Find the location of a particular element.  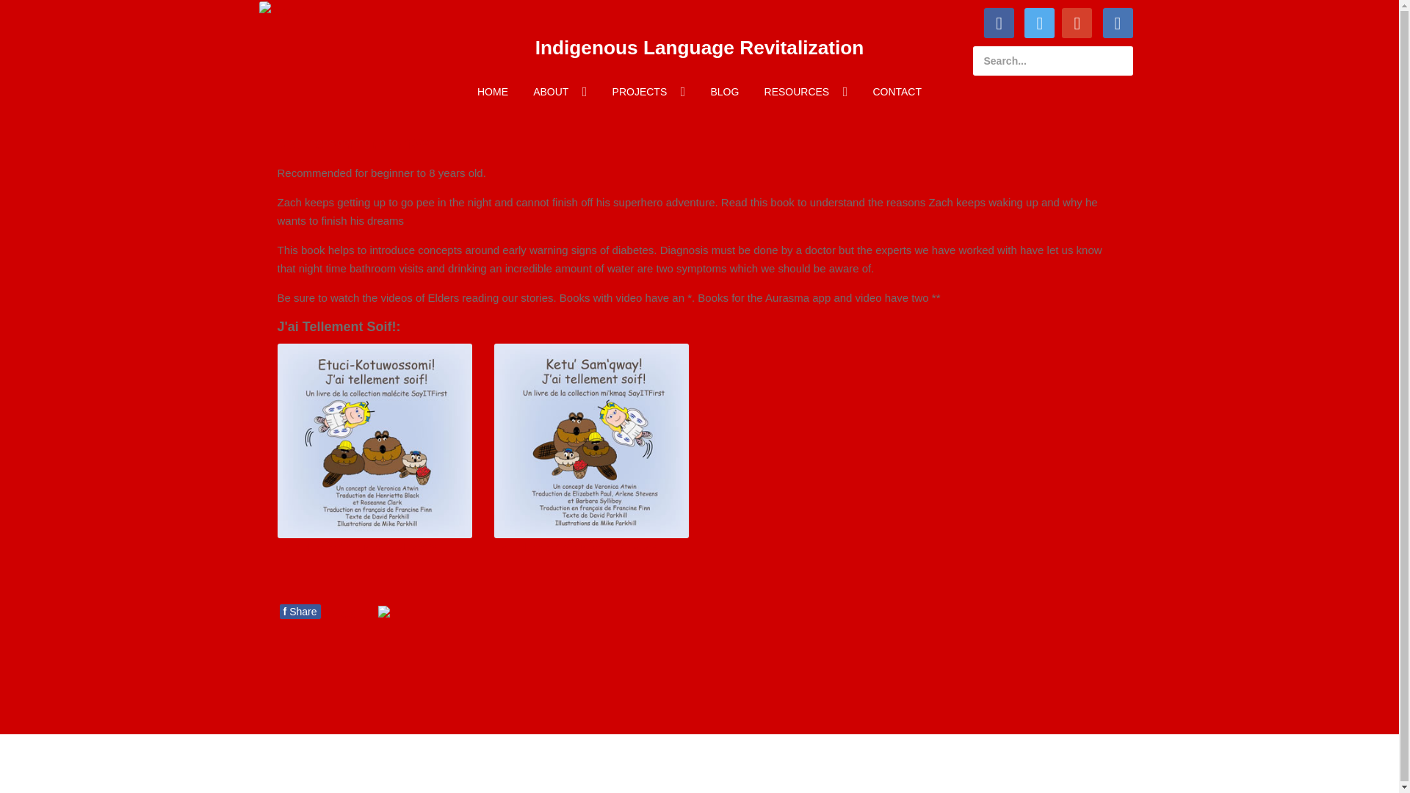

fShare is located at coordinates (300, 611).